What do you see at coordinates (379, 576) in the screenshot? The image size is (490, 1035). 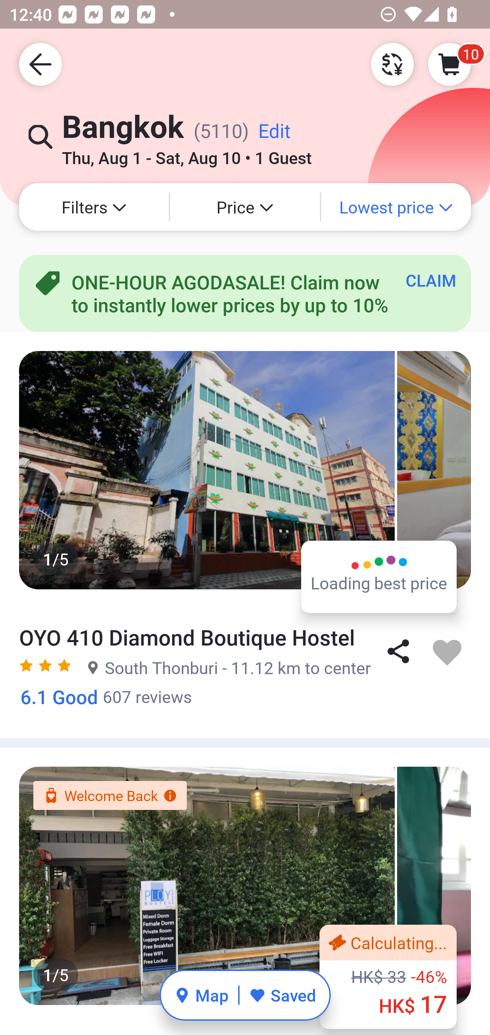 I see `Loading best price` at bounding box center [379, 576].